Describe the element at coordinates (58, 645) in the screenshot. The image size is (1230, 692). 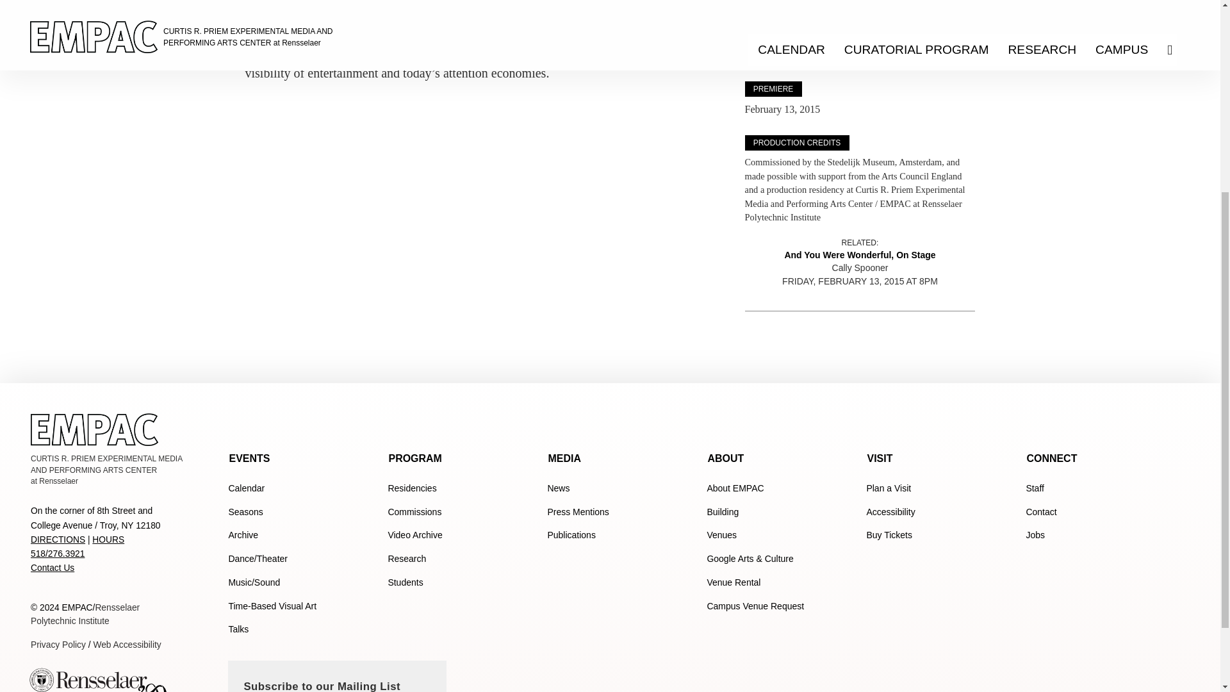
I see `Privacy Policy` at that location.